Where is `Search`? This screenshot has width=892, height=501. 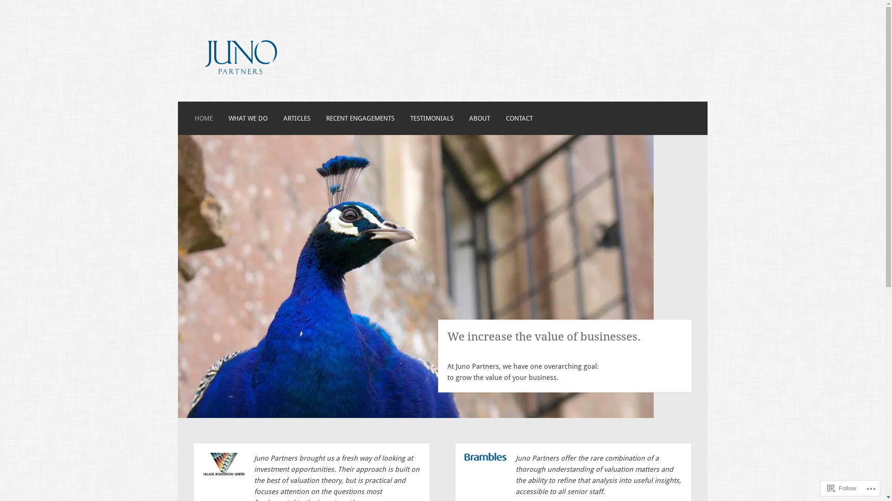
Search is located at coordinates (26, 11).